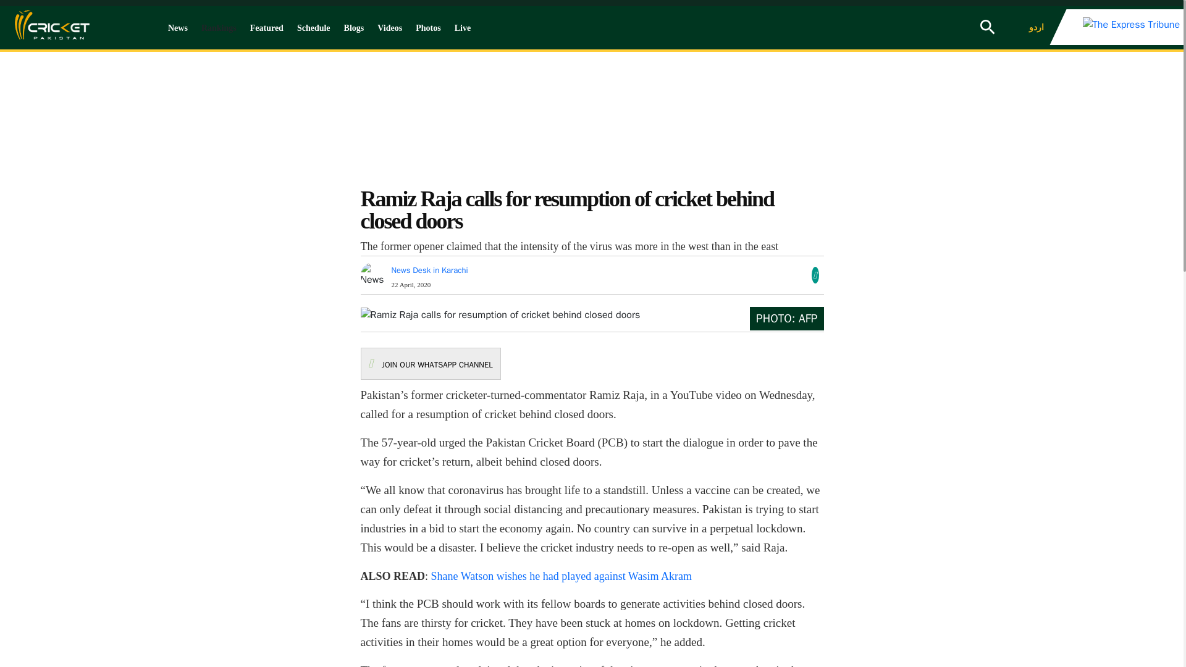 Image resolution: width=1186 pixels, height=667 pixels. I want to click on Schedule, so click(314, 28).